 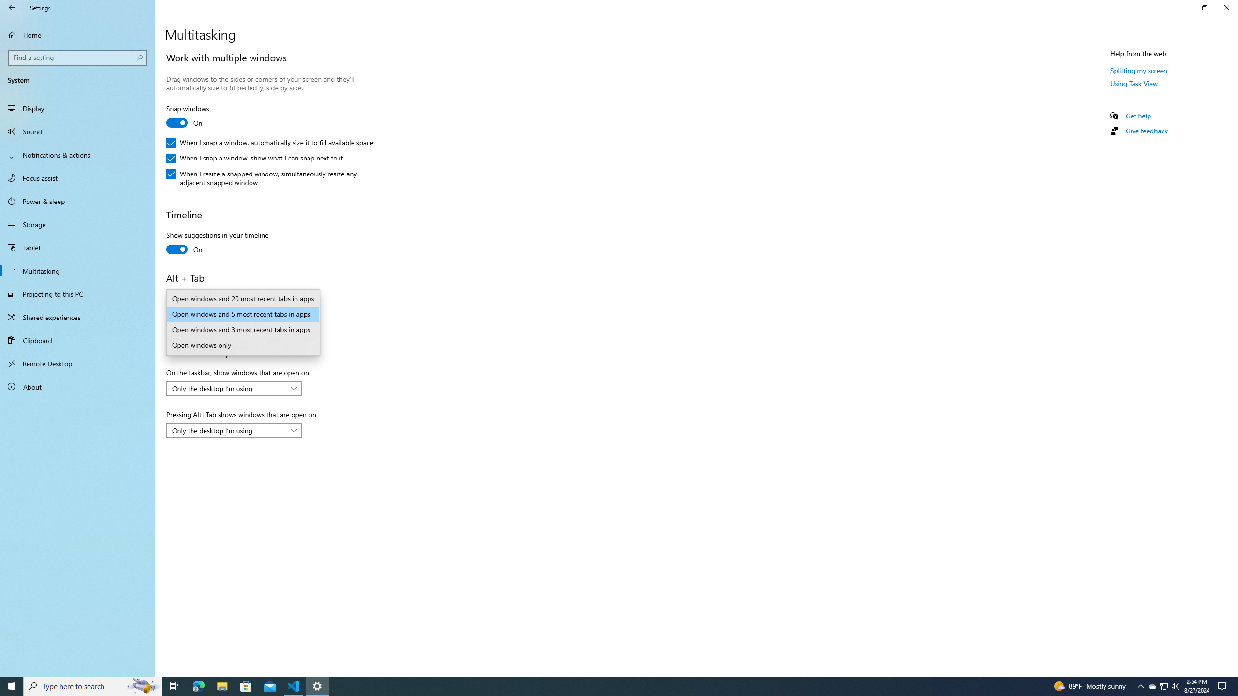 What do you see at coordinates (317, 686) in the screenshot?
I see `Open windows and 3 most recent tabs in apps` at bounding box center [317, 686].